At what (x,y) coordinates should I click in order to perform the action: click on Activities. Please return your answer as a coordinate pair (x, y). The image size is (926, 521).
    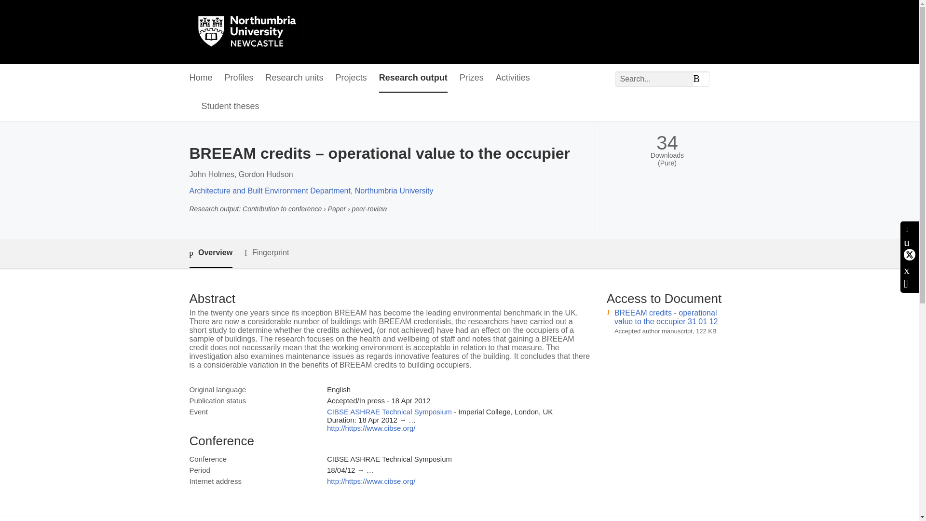
    Looking at the image, I should click on (512, 78).